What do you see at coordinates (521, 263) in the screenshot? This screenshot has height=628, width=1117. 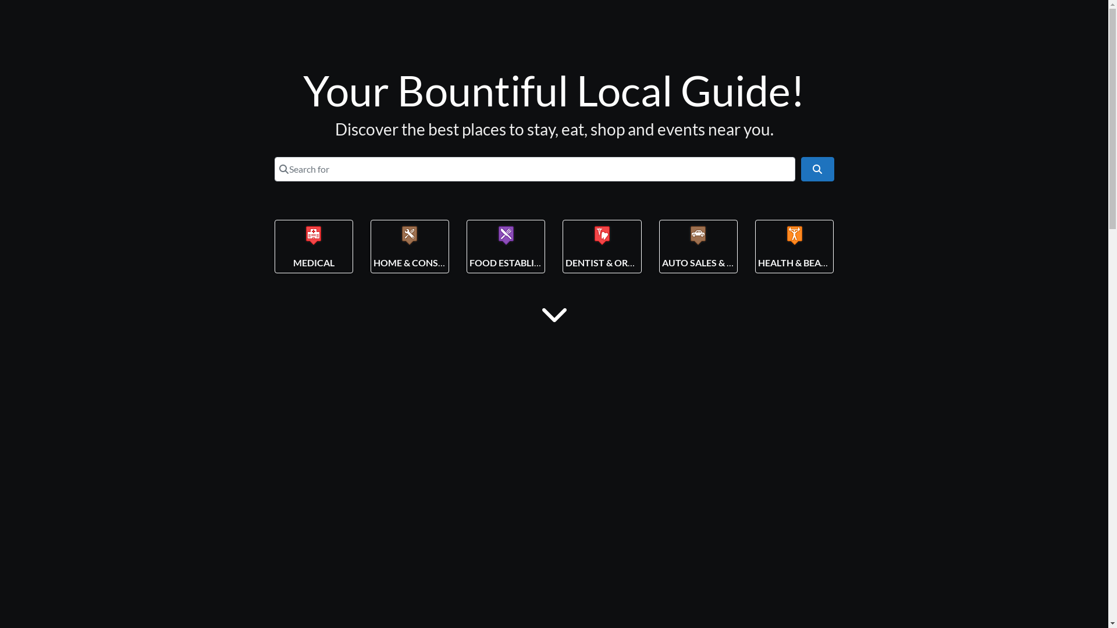 I see `FOOD ESTABLISHMENT` at bounding box center [521, 263].